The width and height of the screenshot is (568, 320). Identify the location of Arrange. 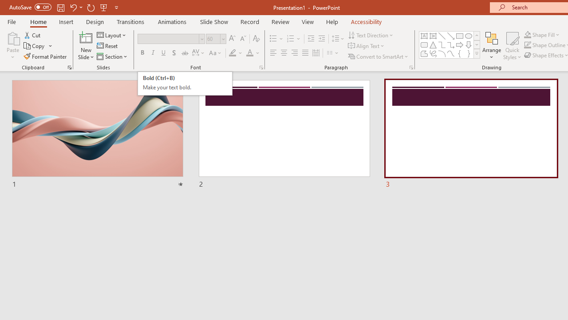
(492, 45).